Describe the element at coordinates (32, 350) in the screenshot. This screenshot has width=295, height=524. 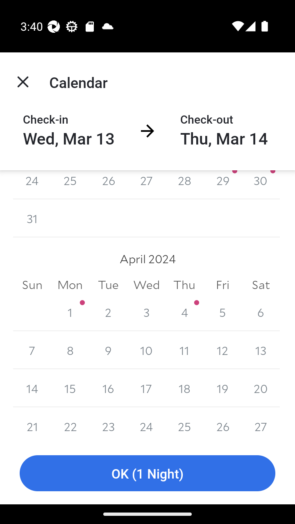
I see `7 7 April 2024` at that location.